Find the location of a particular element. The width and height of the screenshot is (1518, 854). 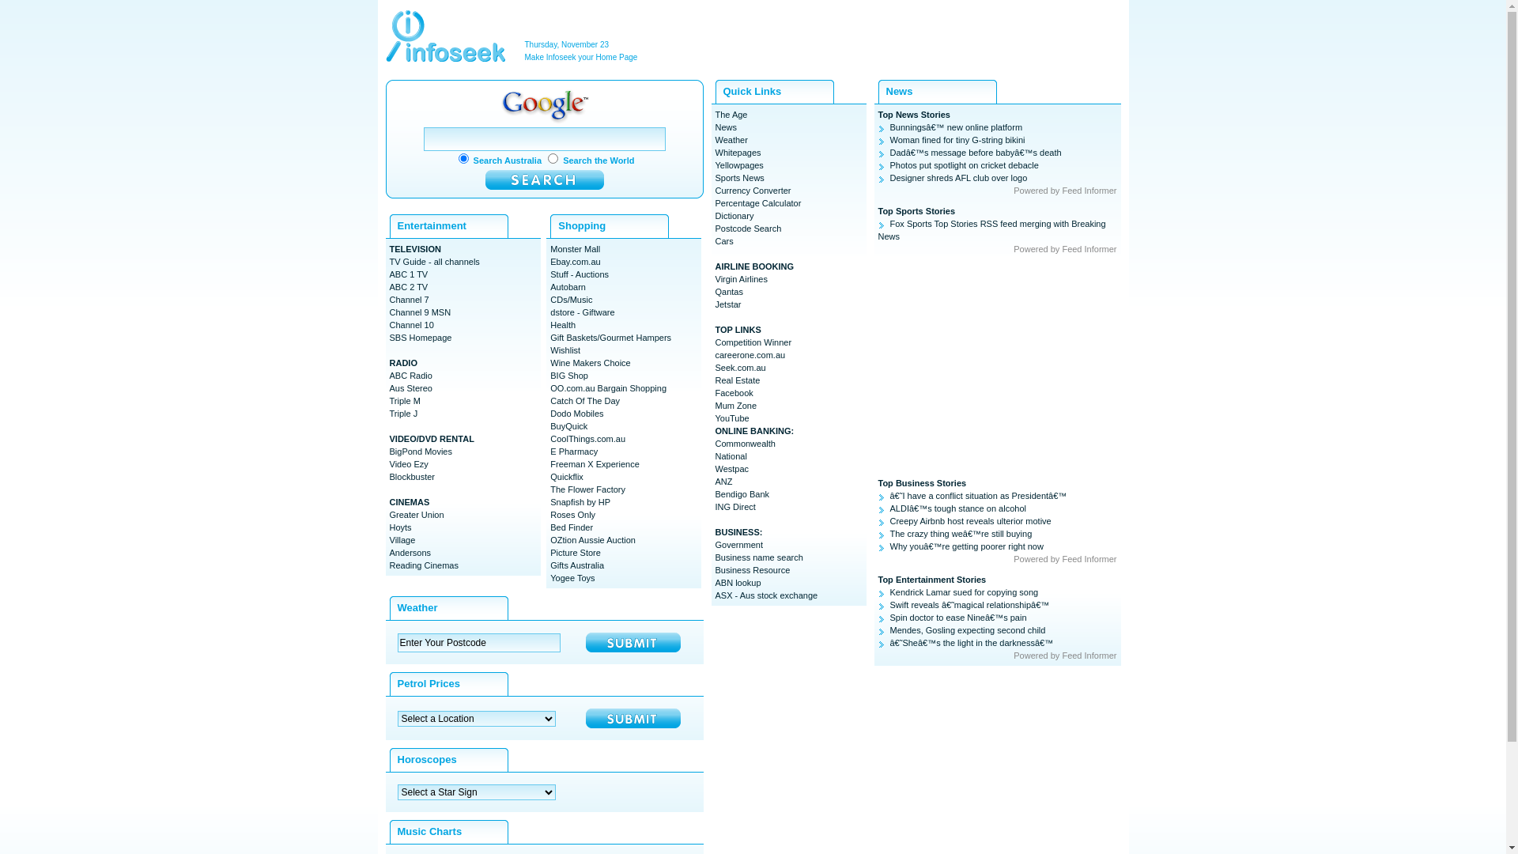

Woman fined for tiny G-string bikini is located at coordinates (951, 140).